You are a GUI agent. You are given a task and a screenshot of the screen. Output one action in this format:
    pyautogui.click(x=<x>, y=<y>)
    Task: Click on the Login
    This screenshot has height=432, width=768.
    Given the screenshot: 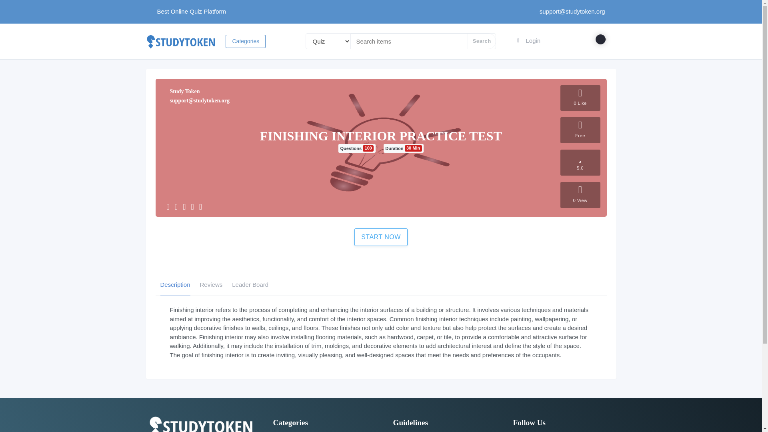 What is the action you would take?
    pyautogui.click(x=528, y=41)
    